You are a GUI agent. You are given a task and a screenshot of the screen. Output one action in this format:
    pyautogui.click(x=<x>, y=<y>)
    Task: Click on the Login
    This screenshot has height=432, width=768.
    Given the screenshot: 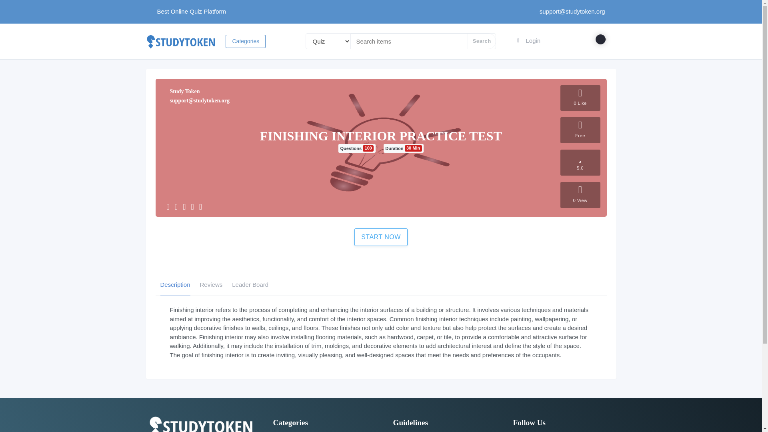 What is the action you would take?
    pyautogui.click(x=528, y=41)
    